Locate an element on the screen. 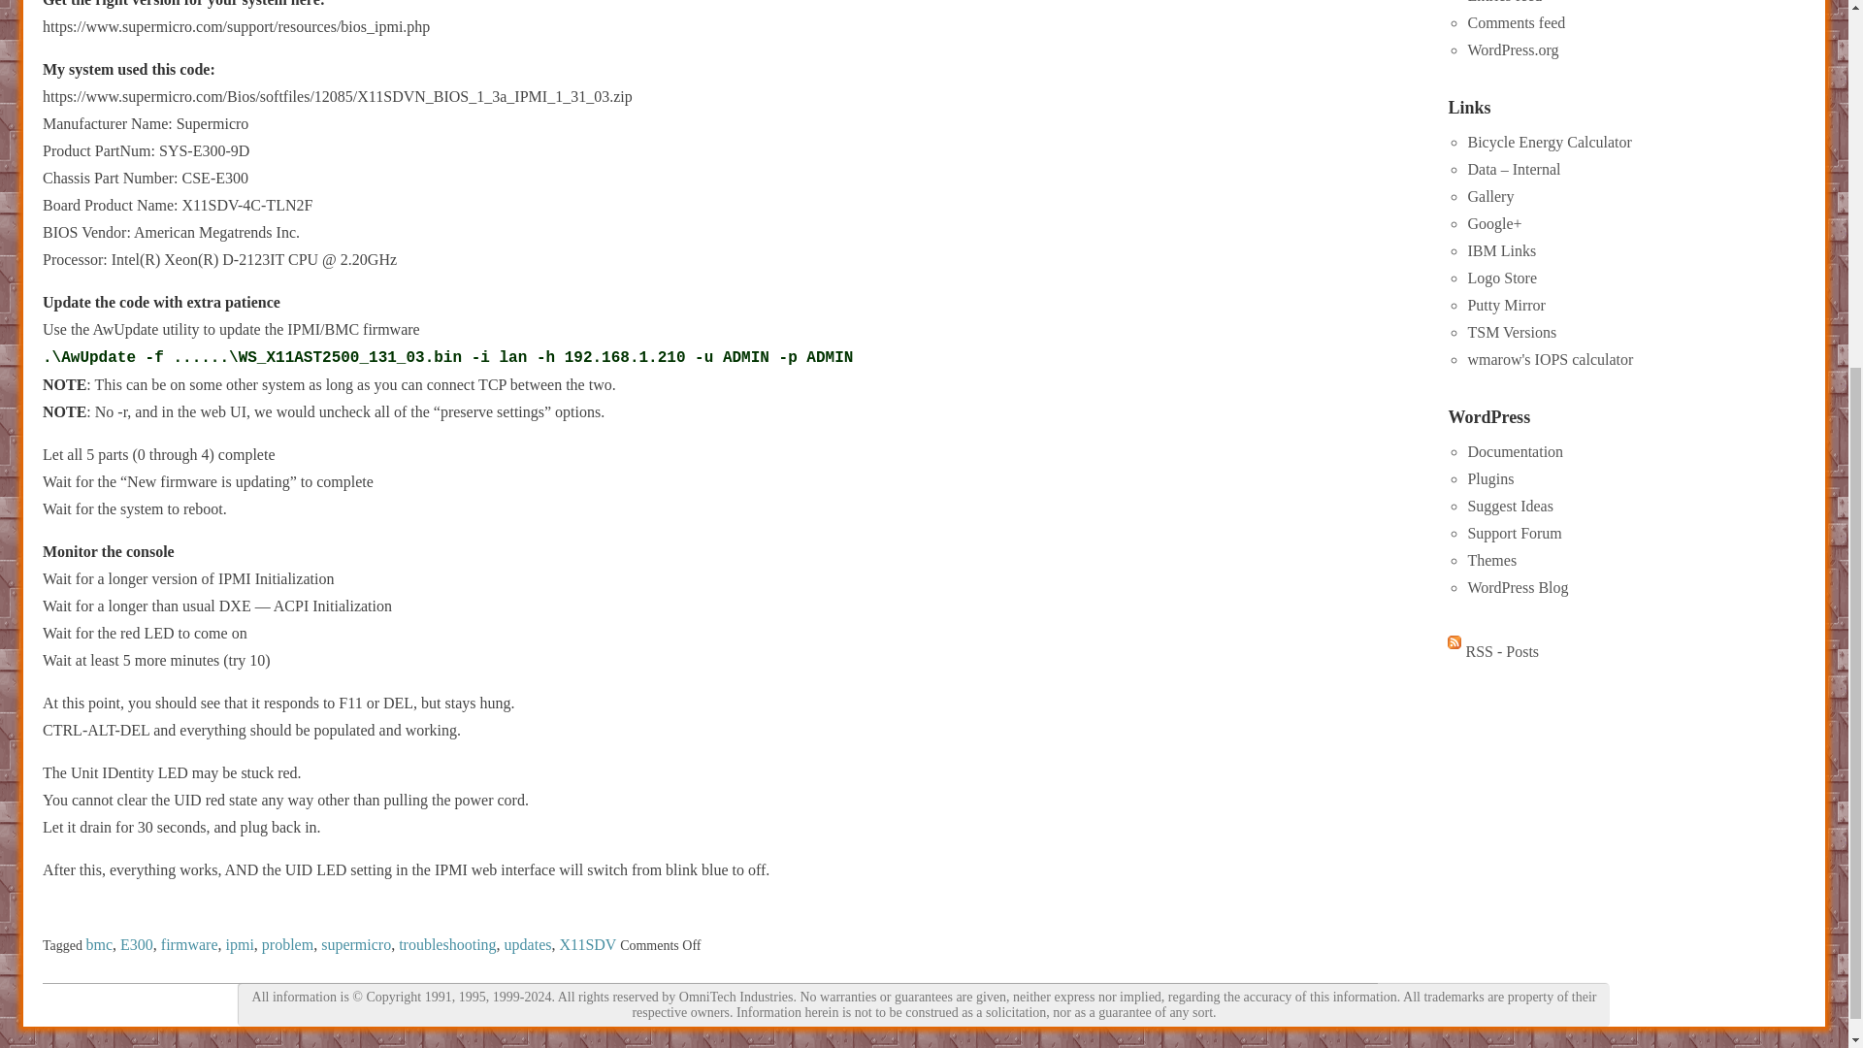 The width and height of the screenshot is (1863, 1048). wmarow's IOPS calculator is located at coordinates (1551, 359).